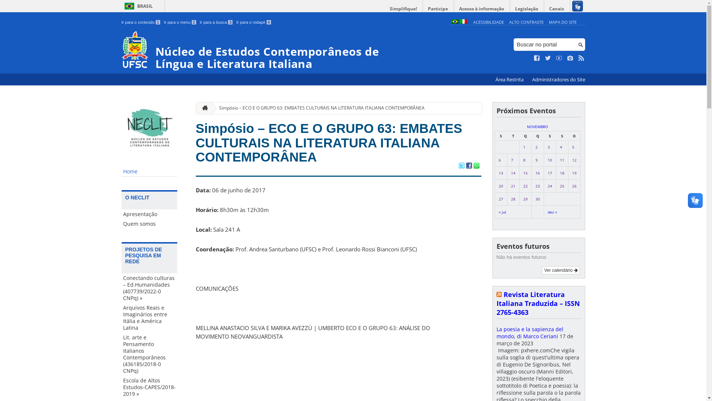  I want to click on 25, so click(562, 186).